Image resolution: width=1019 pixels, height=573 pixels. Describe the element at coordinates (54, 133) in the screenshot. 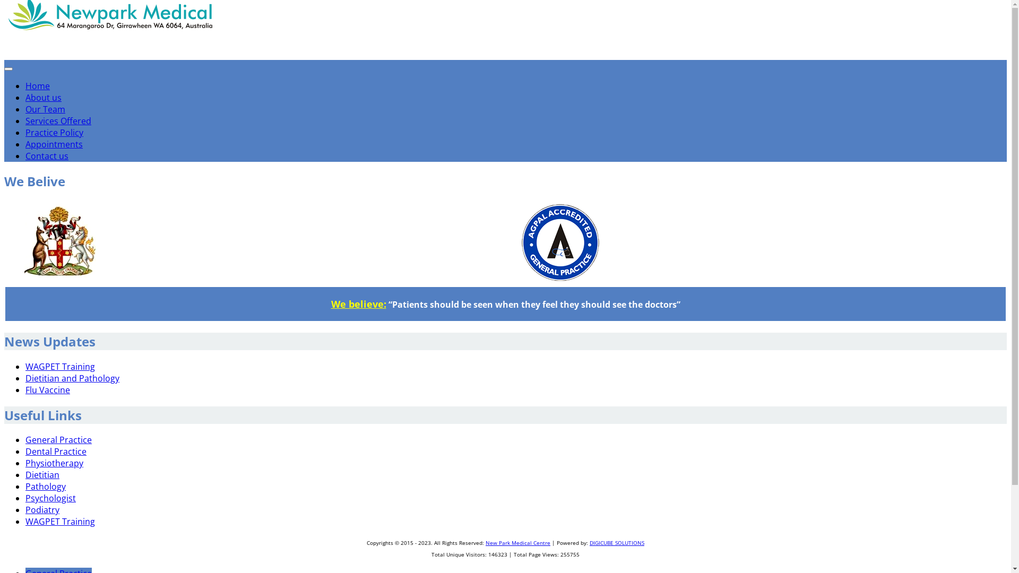

I see `Practice Policy` at that location.